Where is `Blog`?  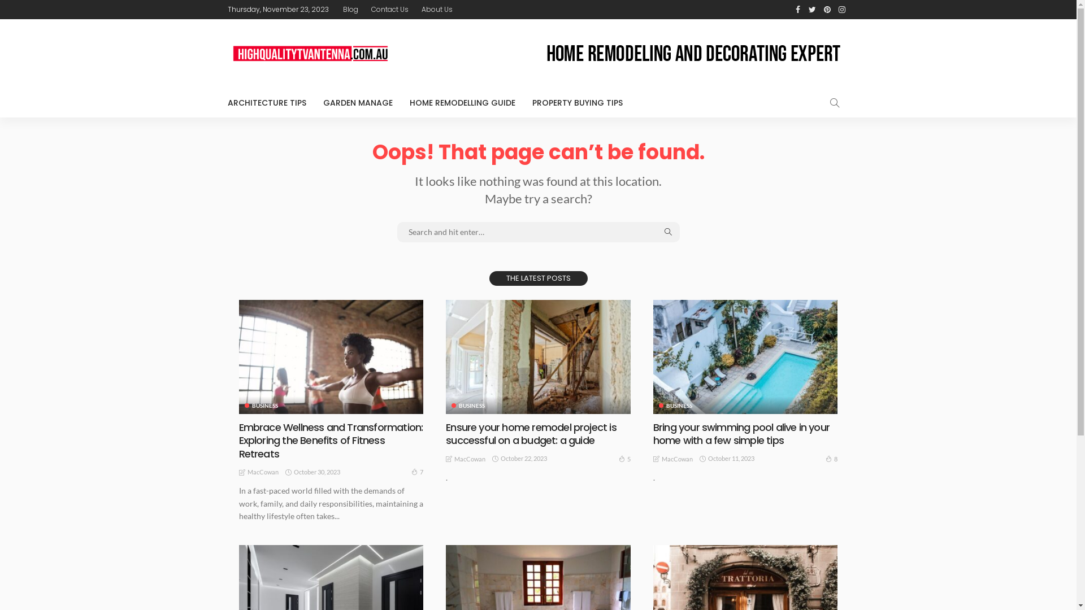 Blog is located at coordinates (350, 10).